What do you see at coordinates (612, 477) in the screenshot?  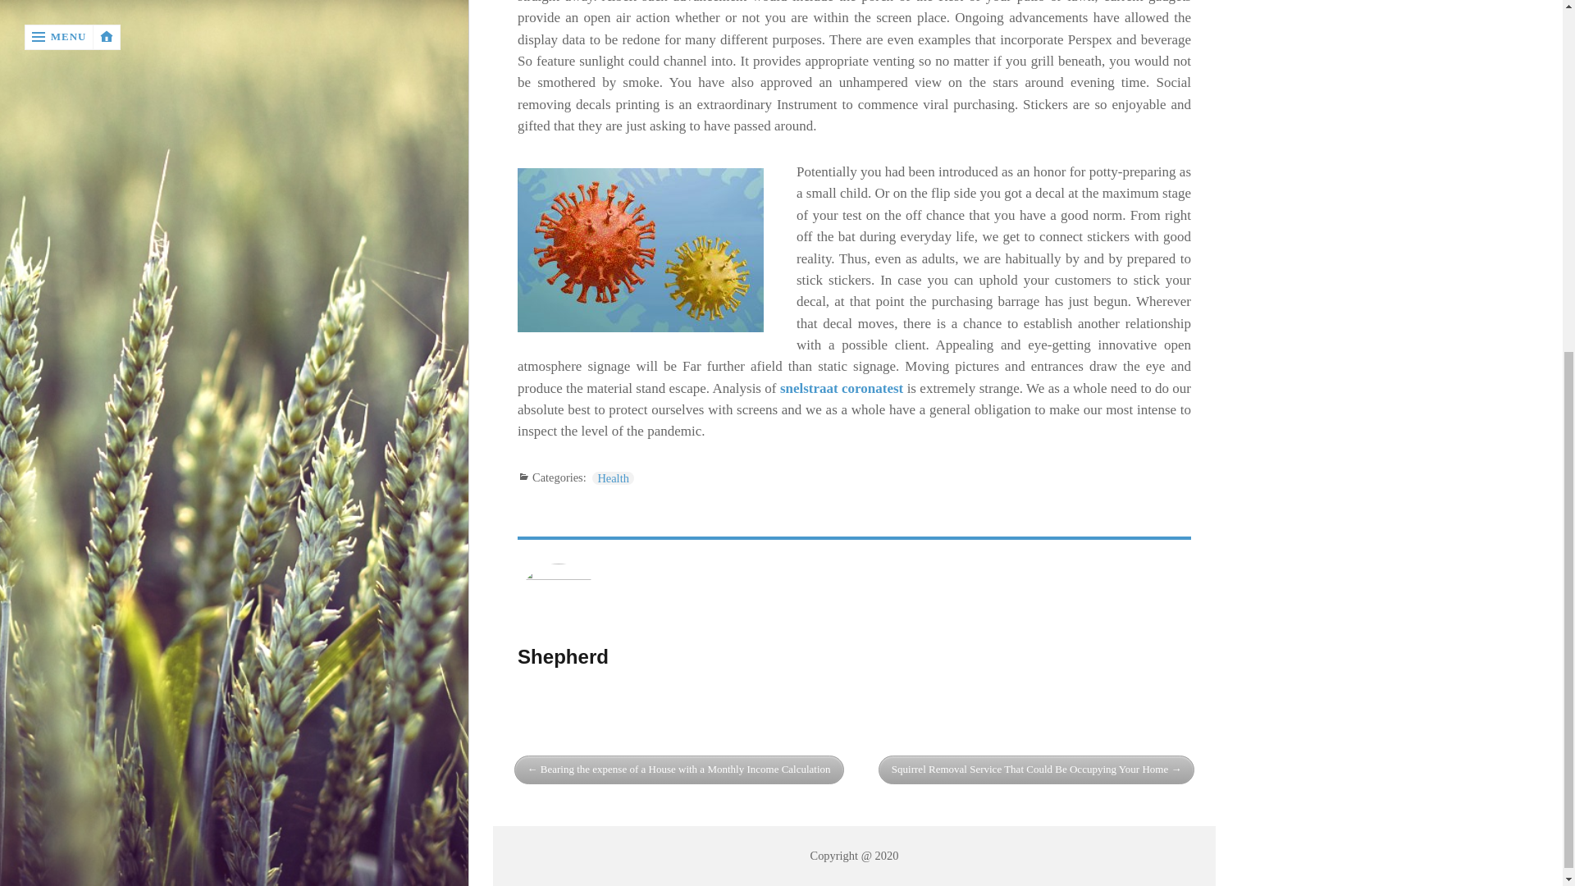 I see `Health` at bounding box center [612, 477].